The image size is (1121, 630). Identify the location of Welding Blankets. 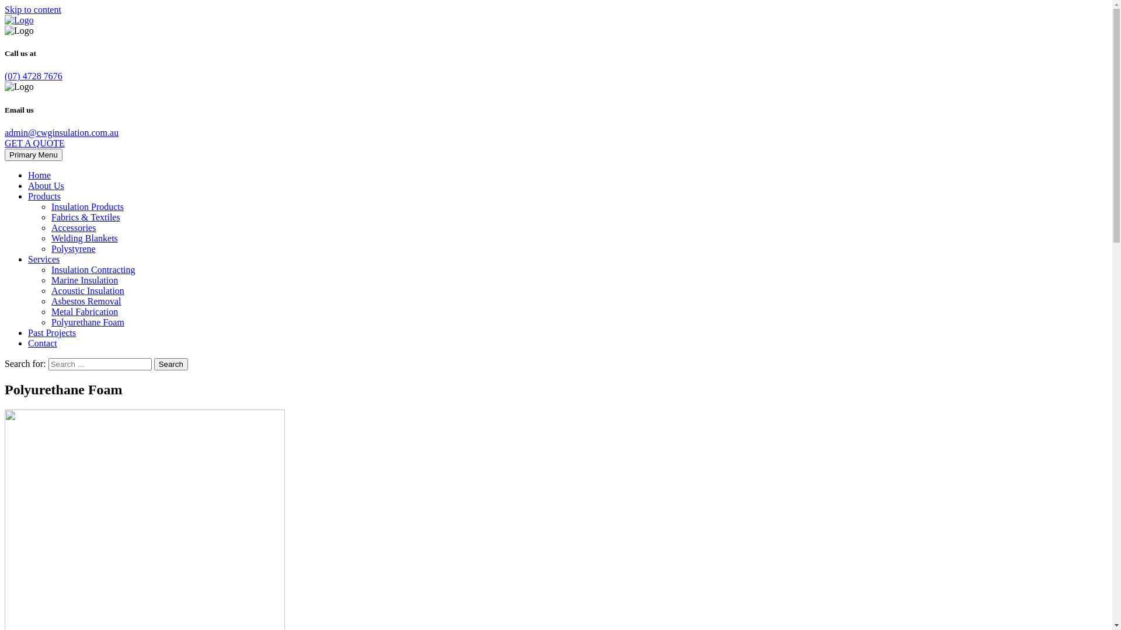
(85, 238).